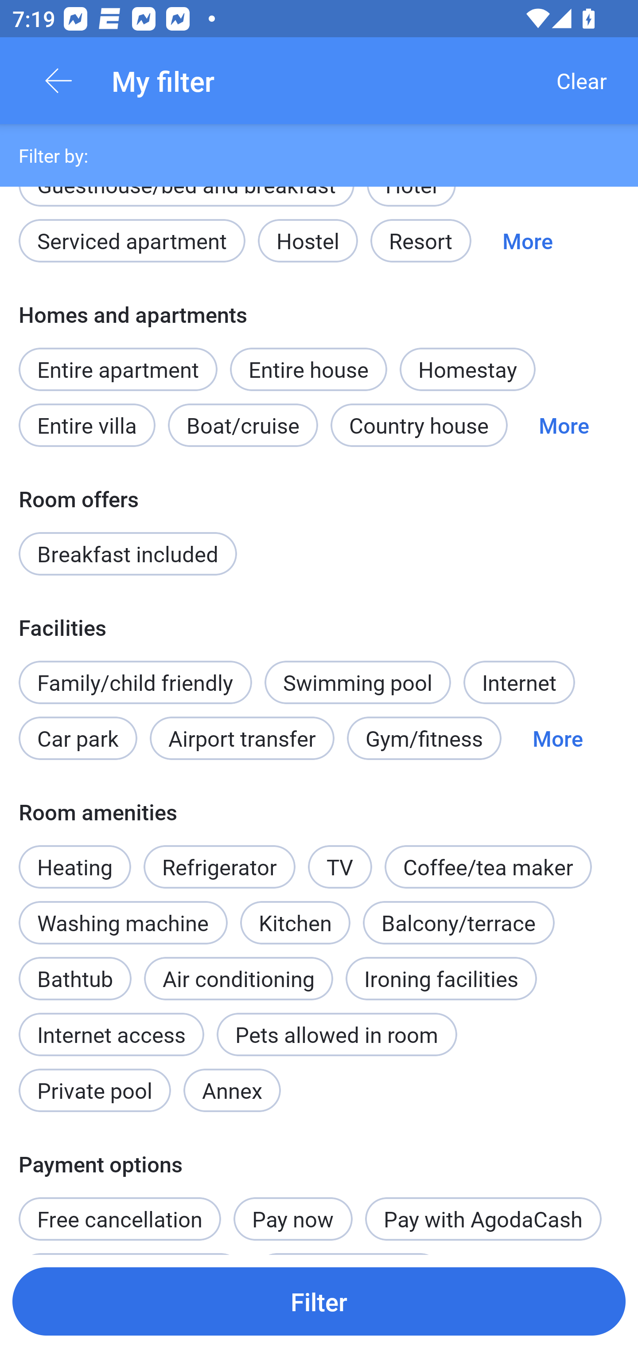  What do you see at coordinates (118, 369) in the screenshot?
I see `Entire apartment` at bounding box center [118, 369].